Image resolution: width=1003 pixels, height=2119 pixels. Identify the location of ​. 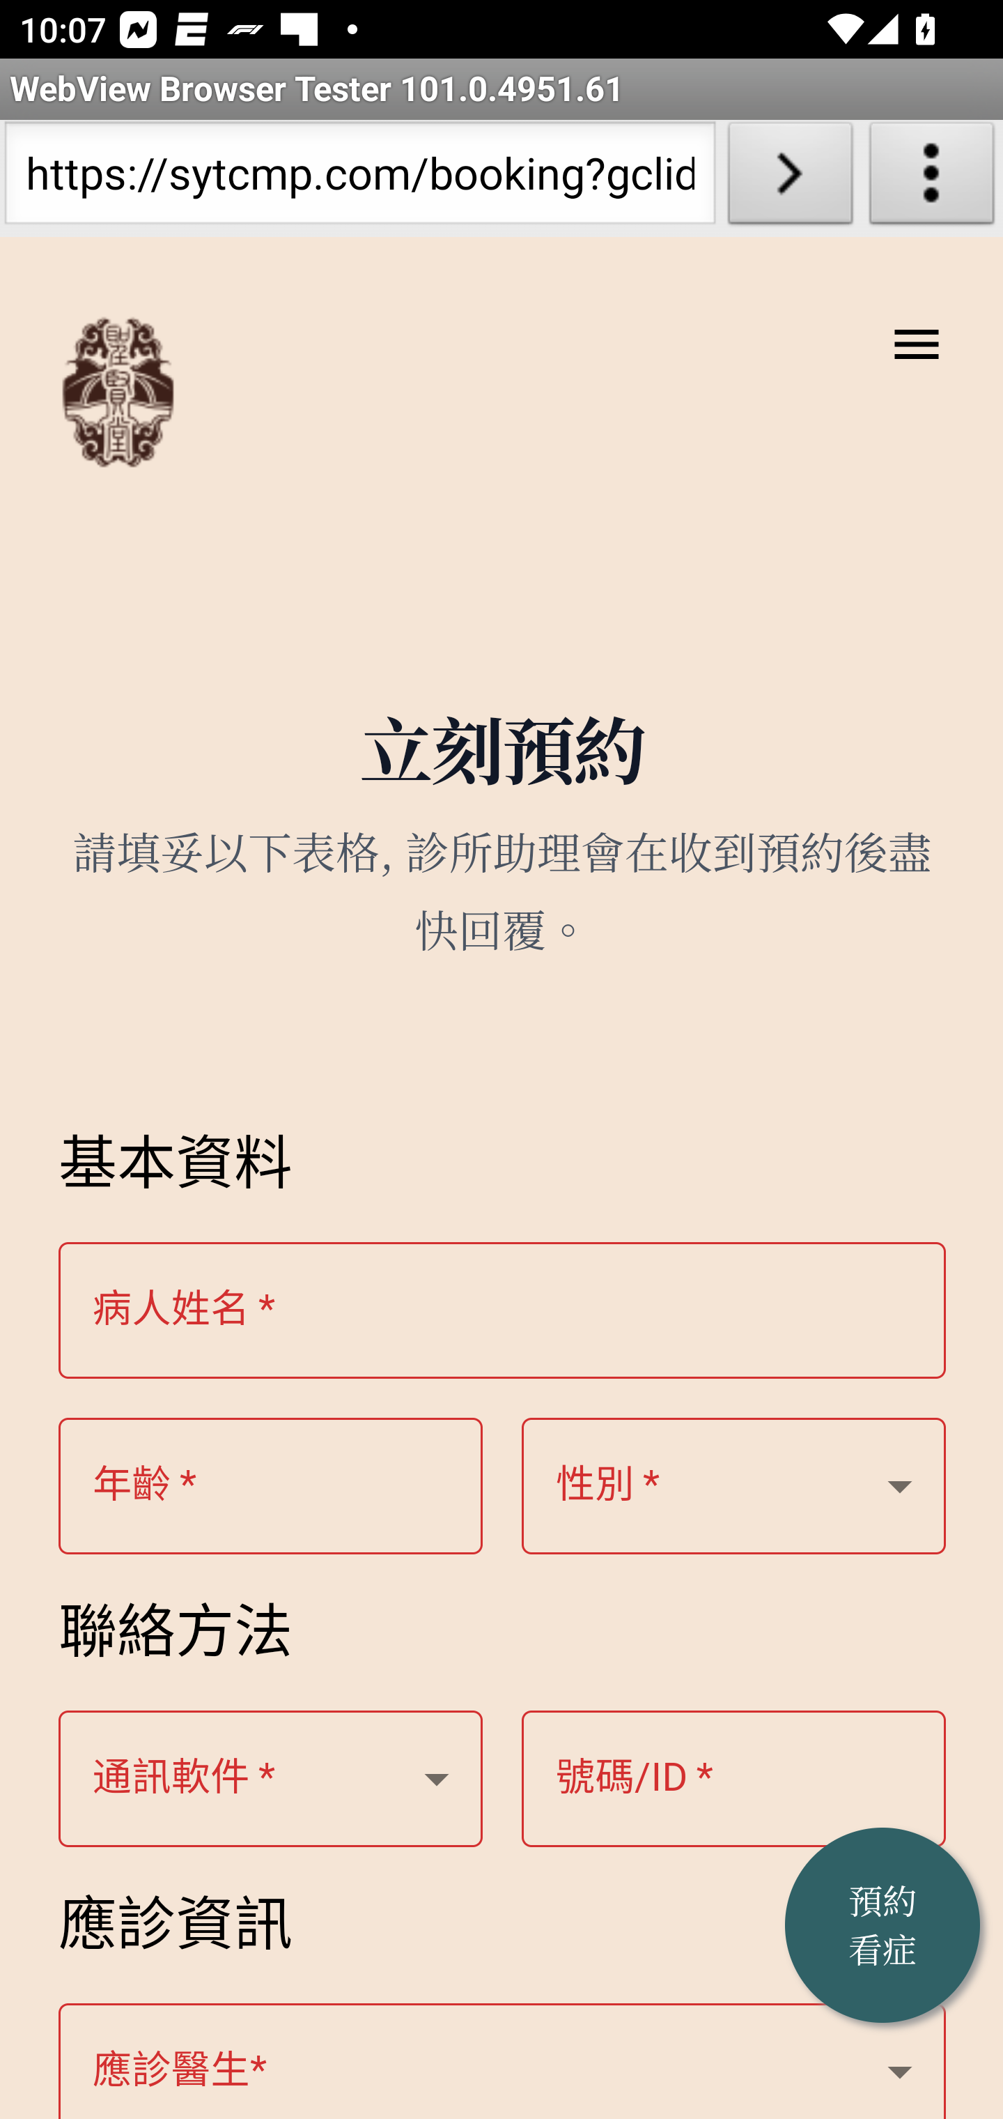
(503, 2060).